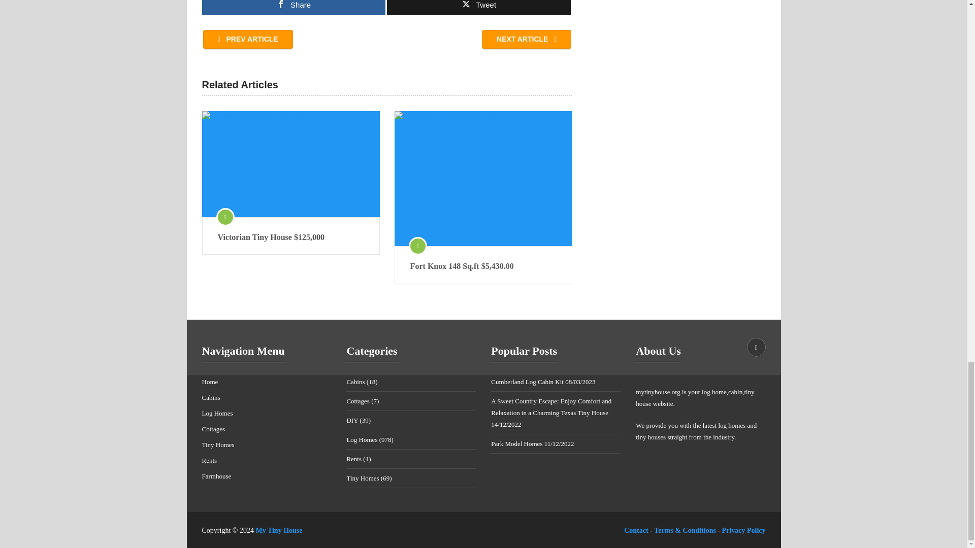 This screenshot has height=548, width=975. I want to click on Tiny Homes, so click(218, 444).